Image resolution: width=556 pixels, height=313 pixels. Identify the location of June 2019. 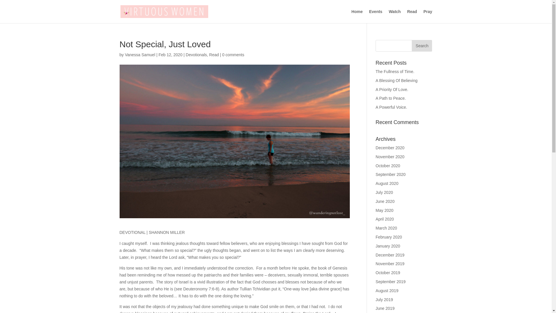
(385, 308).